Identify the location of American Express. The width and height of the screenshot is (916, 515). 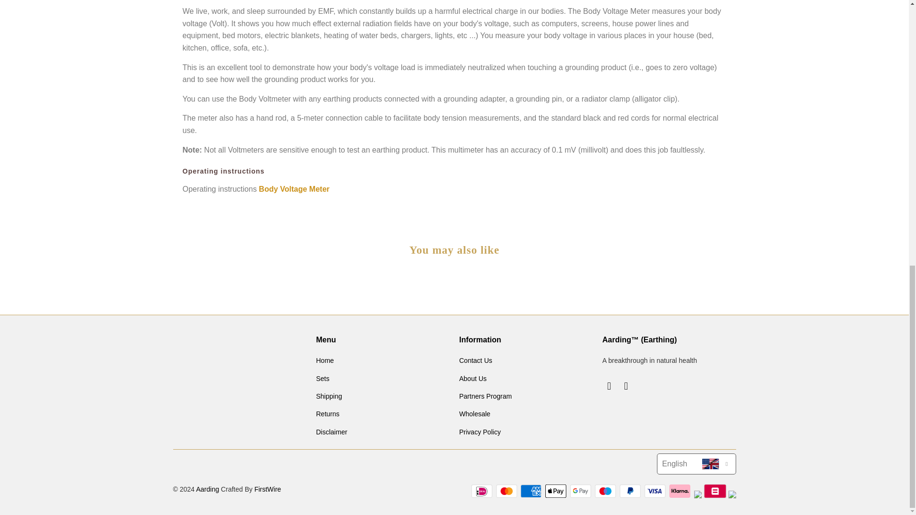
(531, 491).